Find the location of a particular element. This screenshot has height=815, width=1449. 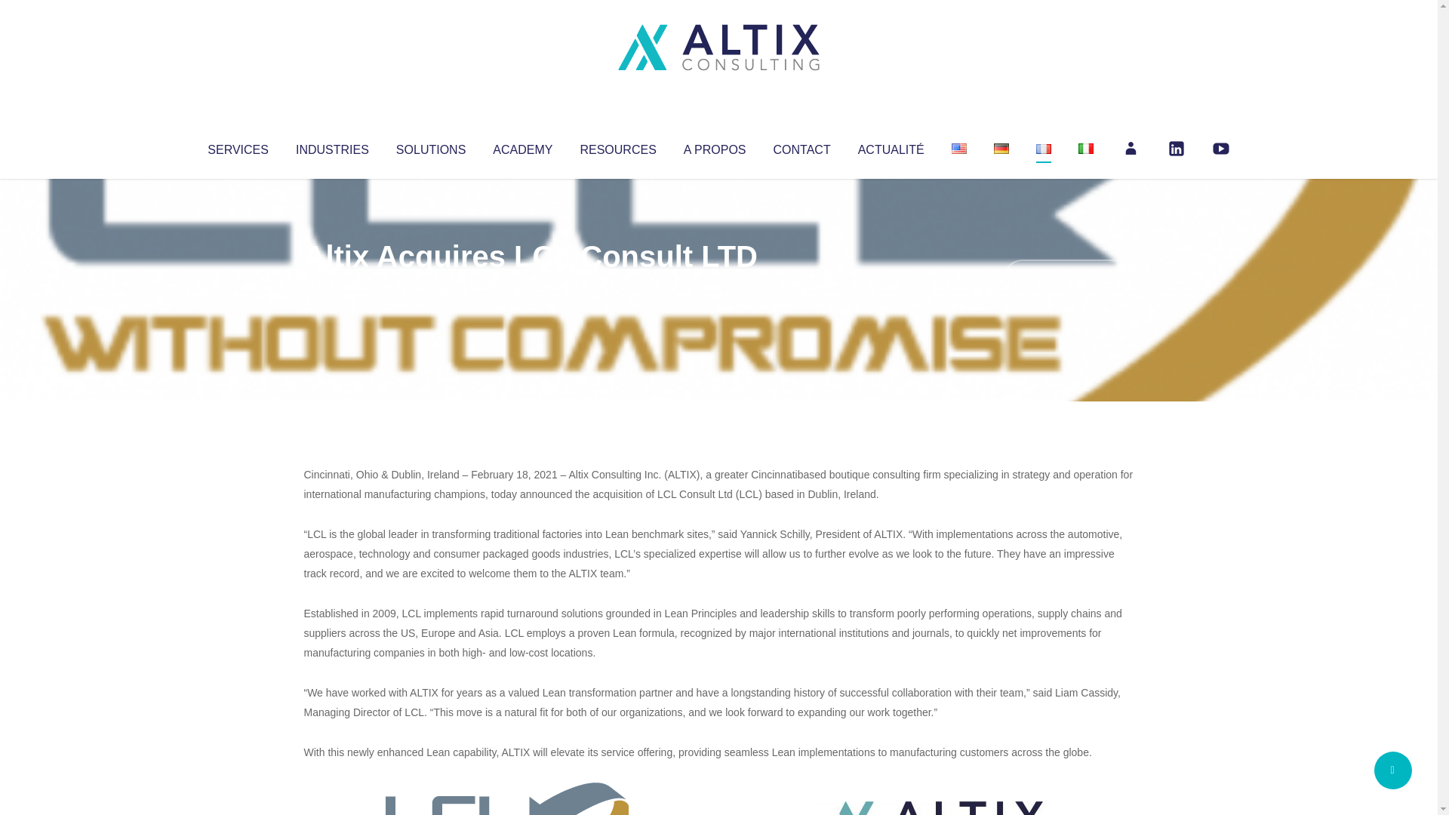

ACADEMY is located at coordinates (522, 146).